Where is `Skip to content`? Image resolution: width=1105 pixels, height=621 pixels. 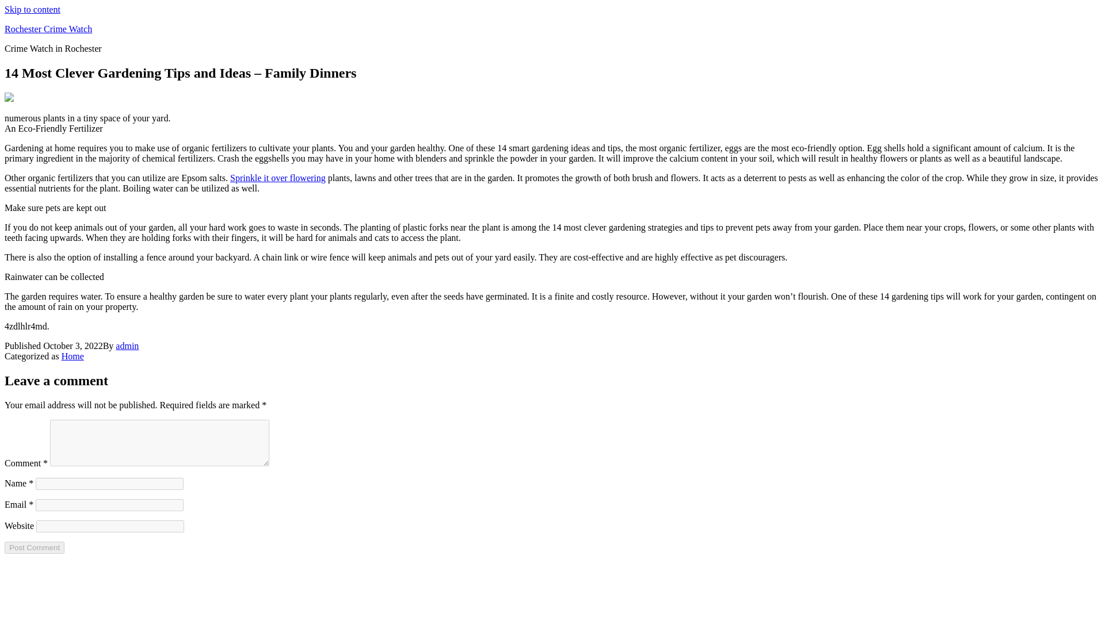 Skip to content is located at coordinates (32, 9).